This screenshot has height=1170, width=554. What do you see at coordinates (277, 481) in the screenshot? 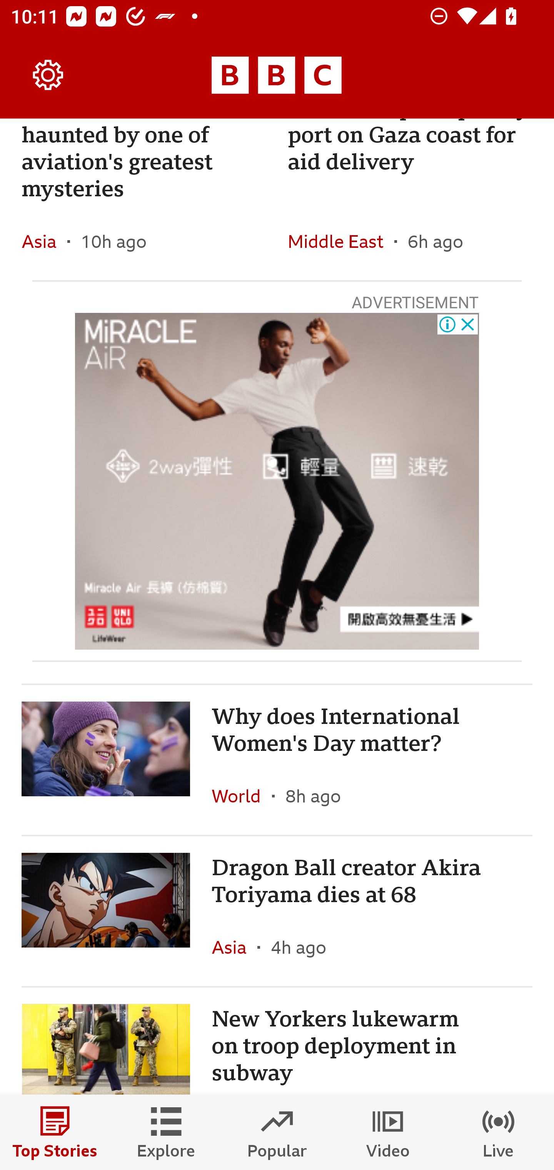
I see `Advertisement` at bounding box center [277, 481].